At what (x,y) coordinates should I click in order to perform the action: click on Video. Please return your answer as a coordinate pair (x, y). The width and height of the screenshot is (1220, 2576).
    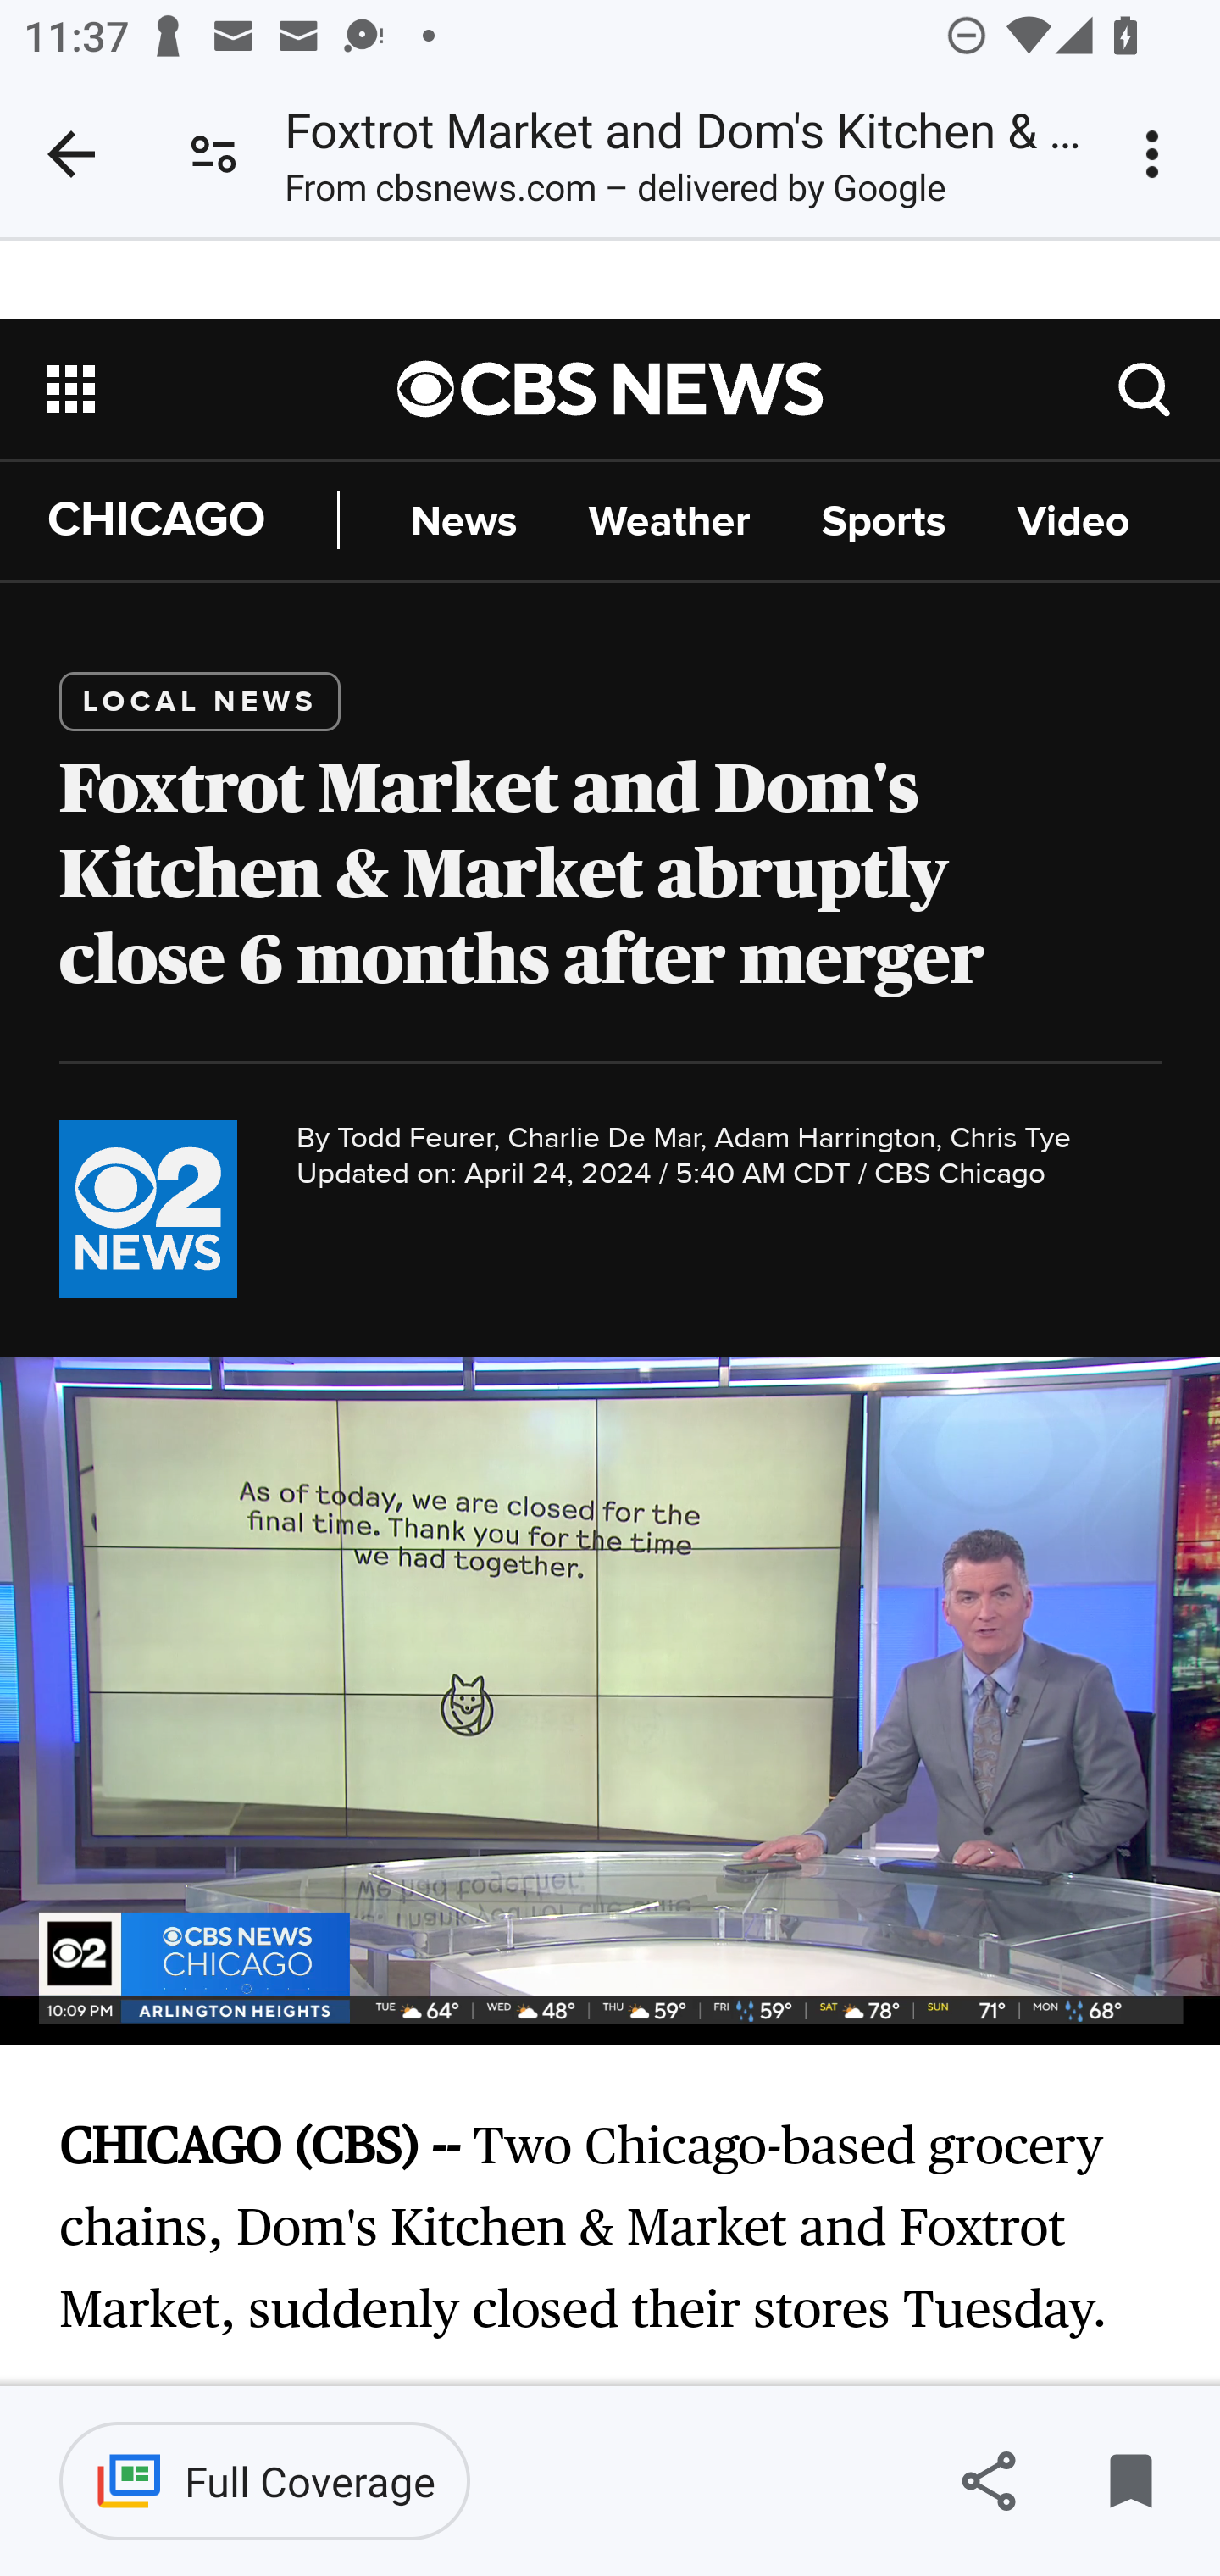
    Looking at the image, I should click on (1073, 521).